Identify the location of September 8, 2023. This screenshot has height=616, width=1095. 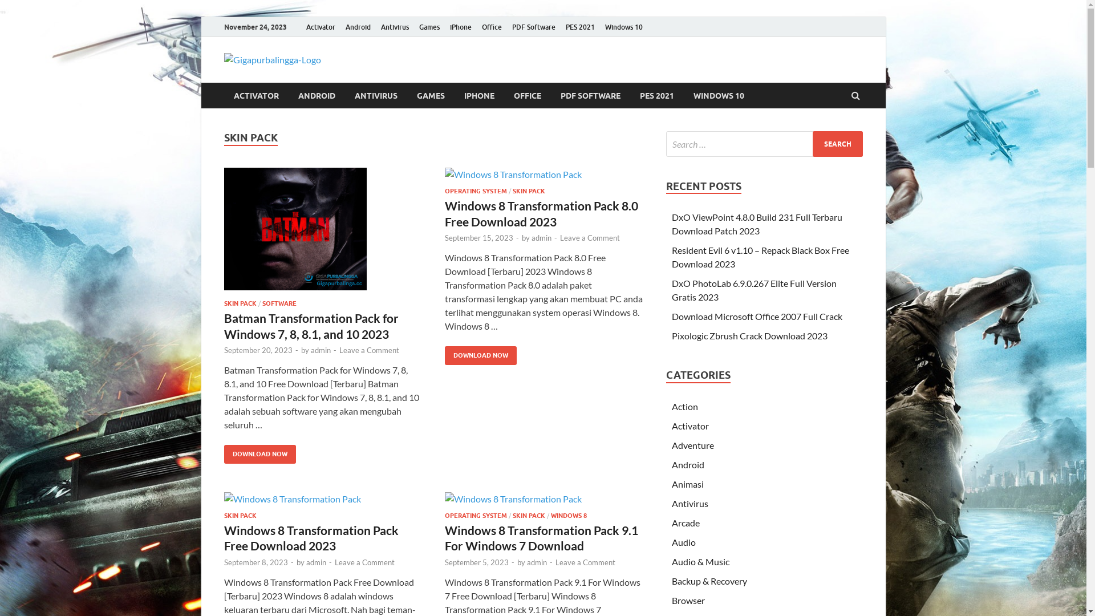
(255, 562).